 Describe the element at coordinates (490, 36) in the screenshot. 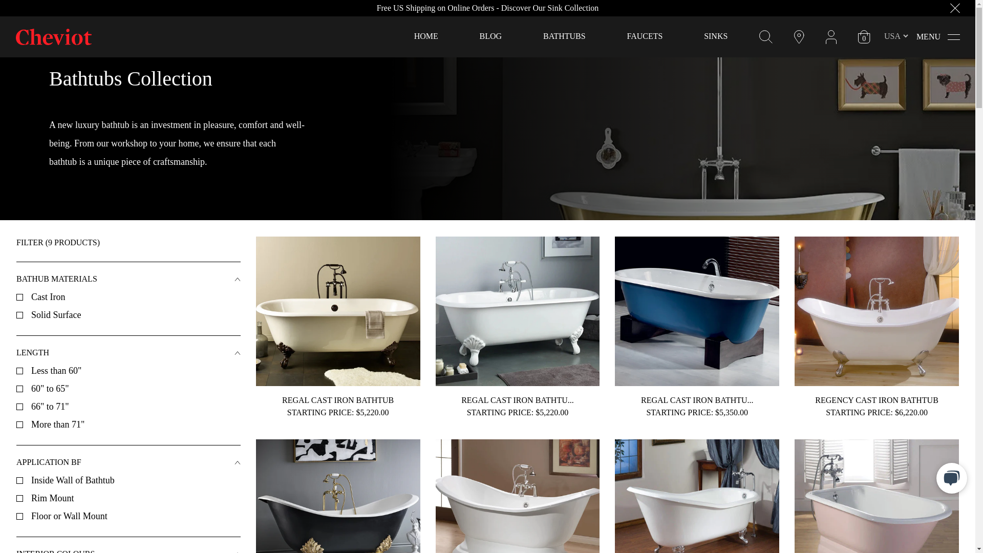

I see `BLOG` at that location.